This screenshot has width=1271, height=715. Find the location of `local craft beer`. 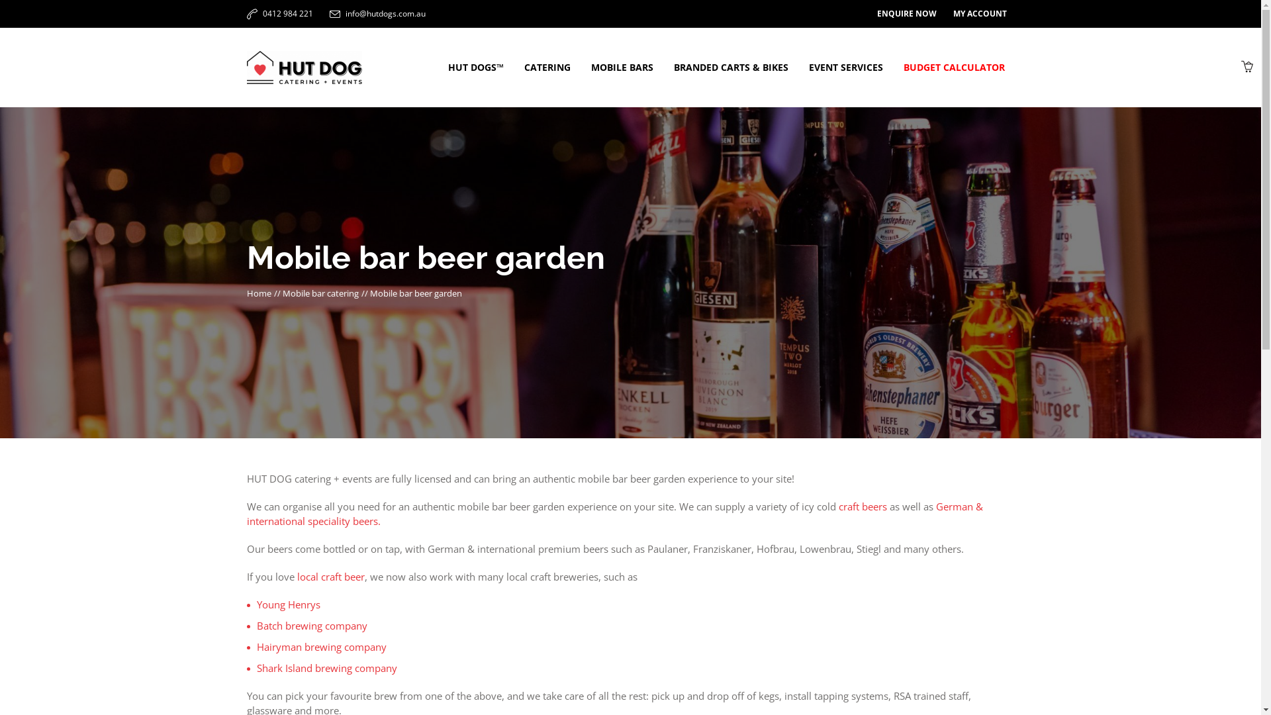

local craft beer is located at coordinates (330, 577).